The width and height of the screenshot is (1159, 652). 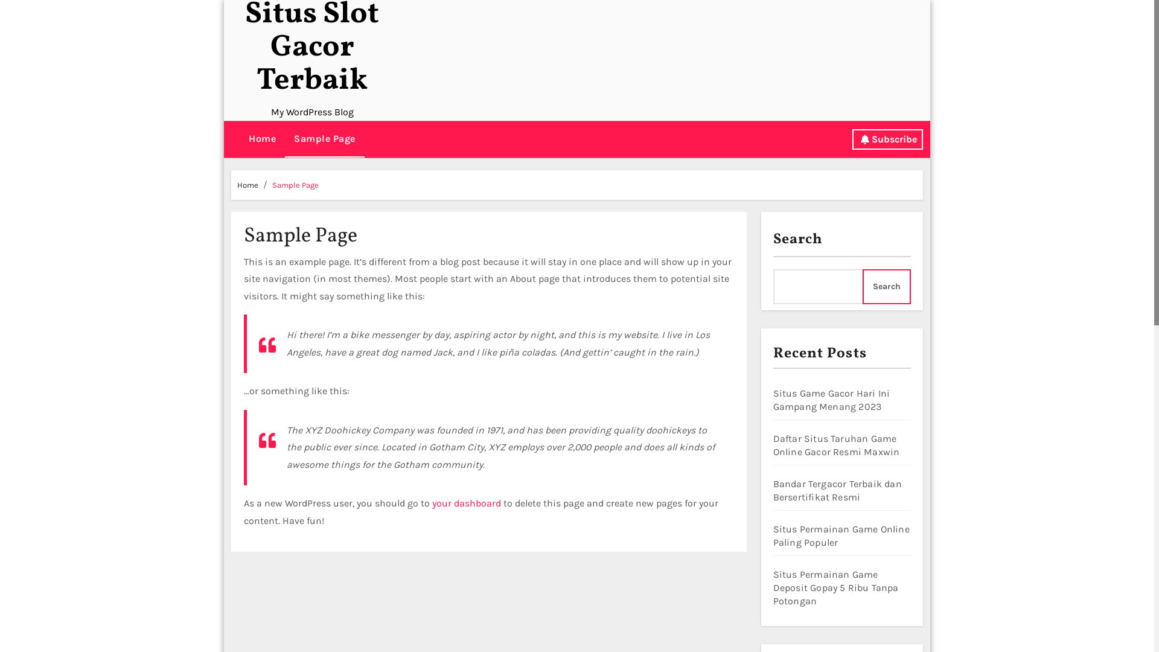 What do you see at coordinates (325, 139) in the screenshot?
I see `Sample Page` at bounding box center [325, 139].